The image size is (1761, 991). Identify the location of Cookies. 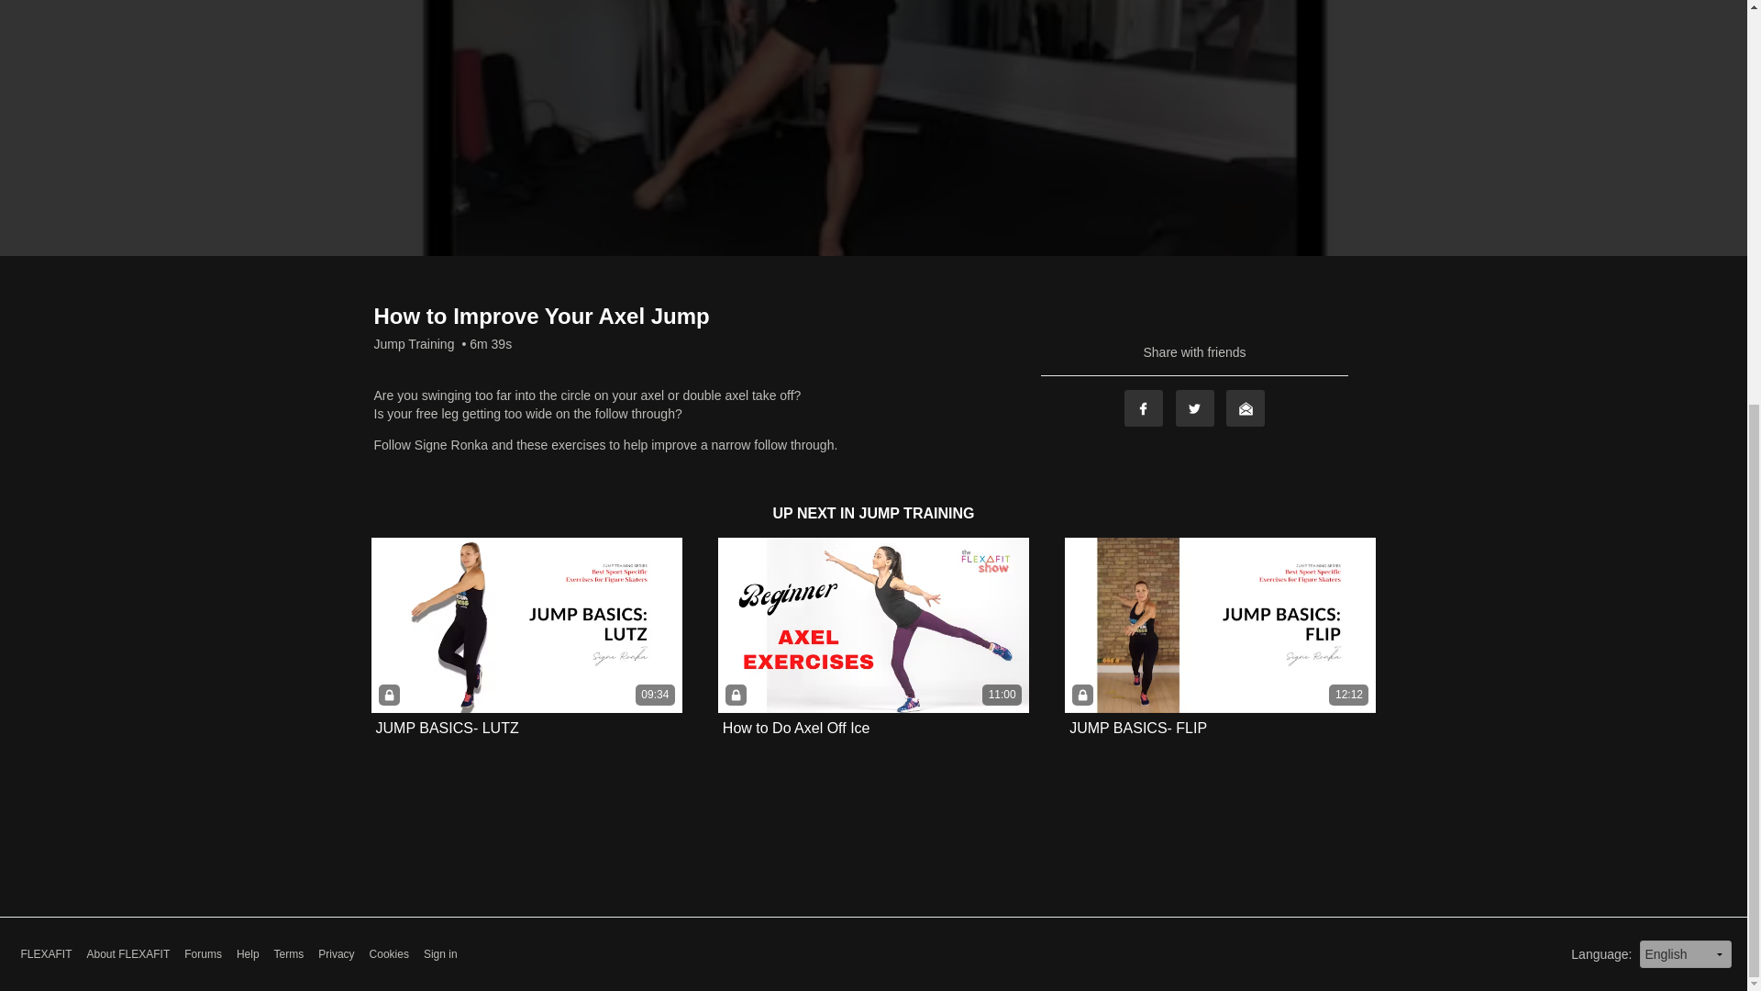
(389, 954).